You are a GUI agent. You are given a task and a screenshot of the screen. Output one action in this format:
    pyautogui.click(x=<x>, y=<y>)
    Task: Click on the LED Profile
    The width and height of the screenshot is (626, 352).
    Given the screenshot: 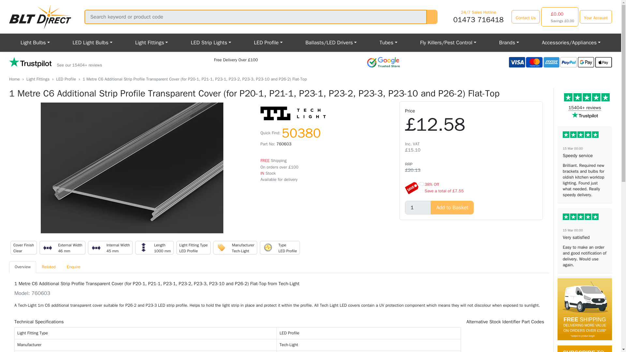 What is the action you would take?
    pyautogui.click(x=268, y=43)
    